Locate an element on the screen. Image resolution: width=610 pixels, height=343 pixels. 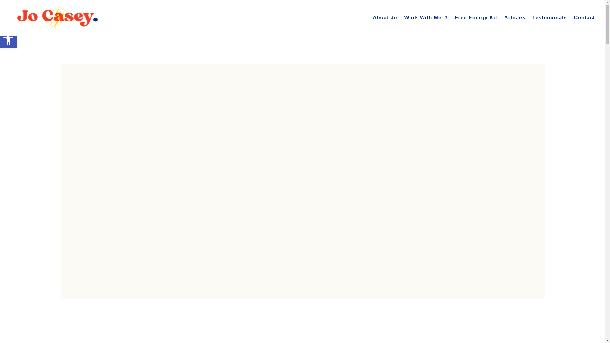
Articles is located at coordinates (585, 25).